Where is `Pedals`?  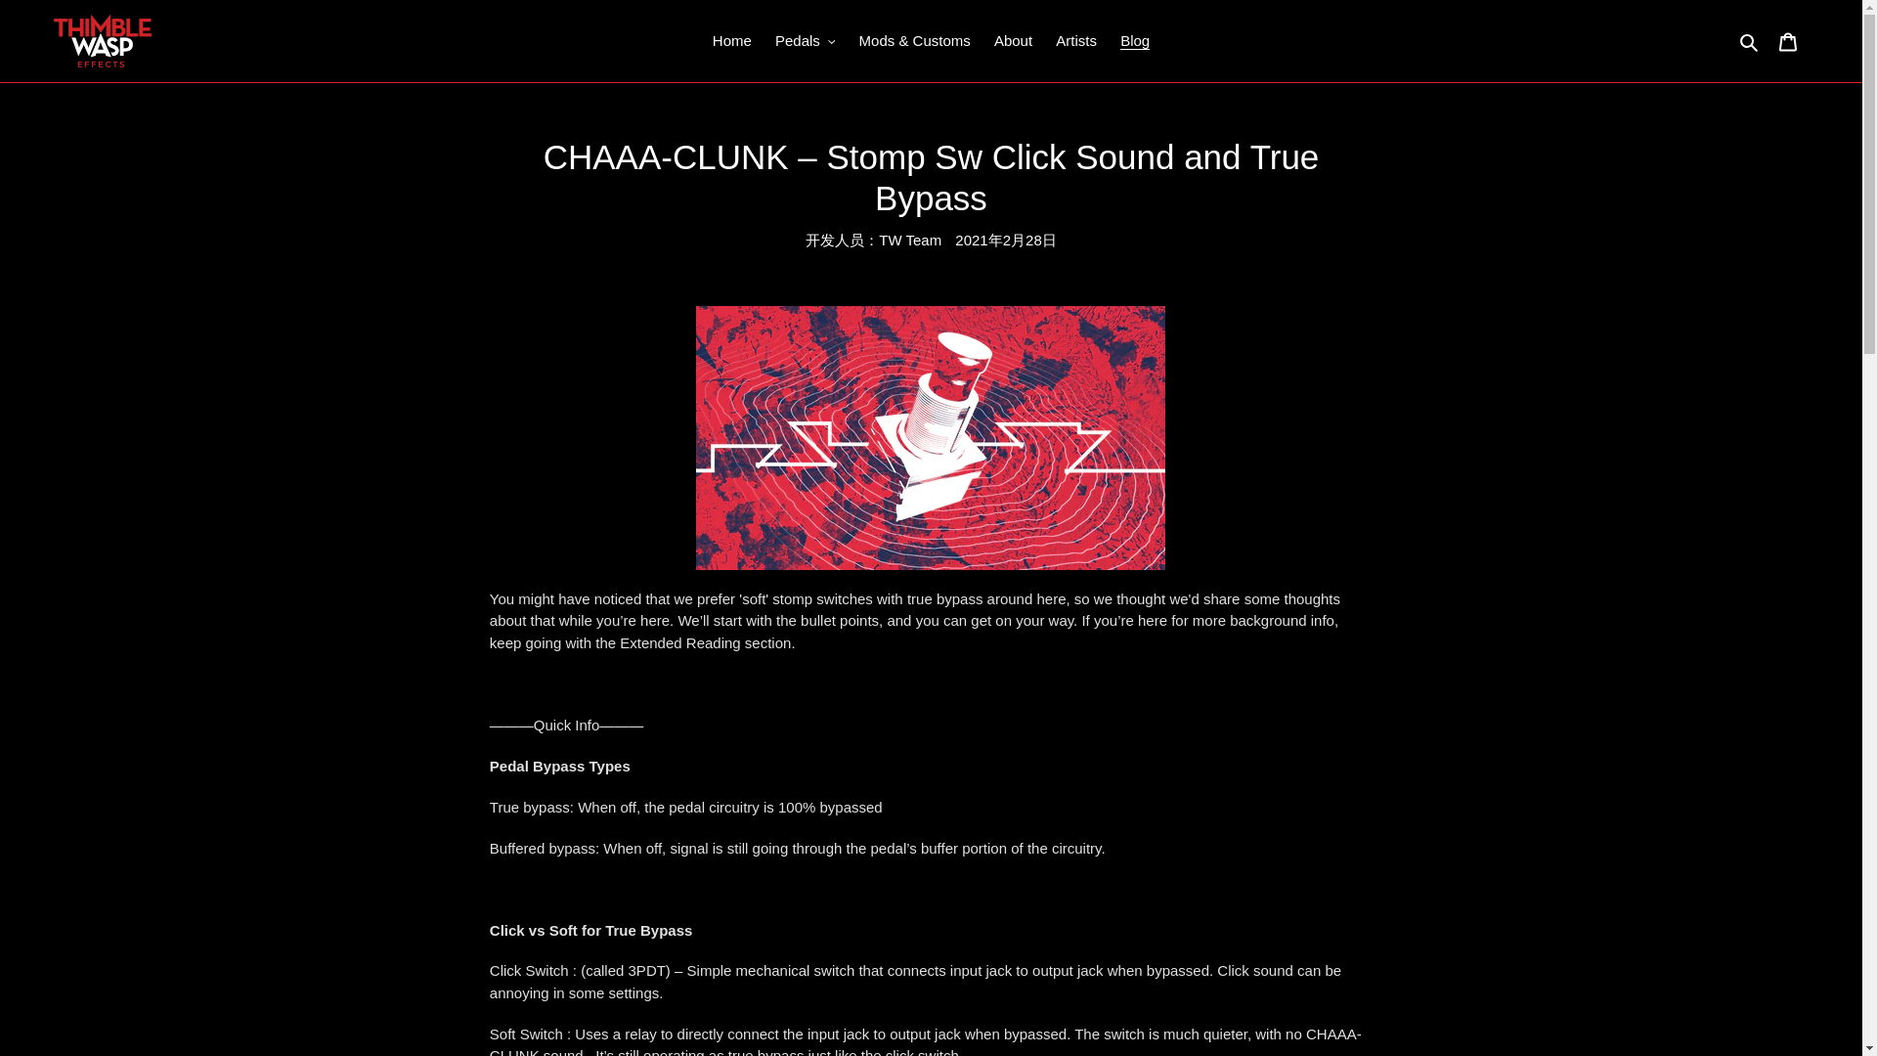
Pedals is located at coordinates (806, 41).